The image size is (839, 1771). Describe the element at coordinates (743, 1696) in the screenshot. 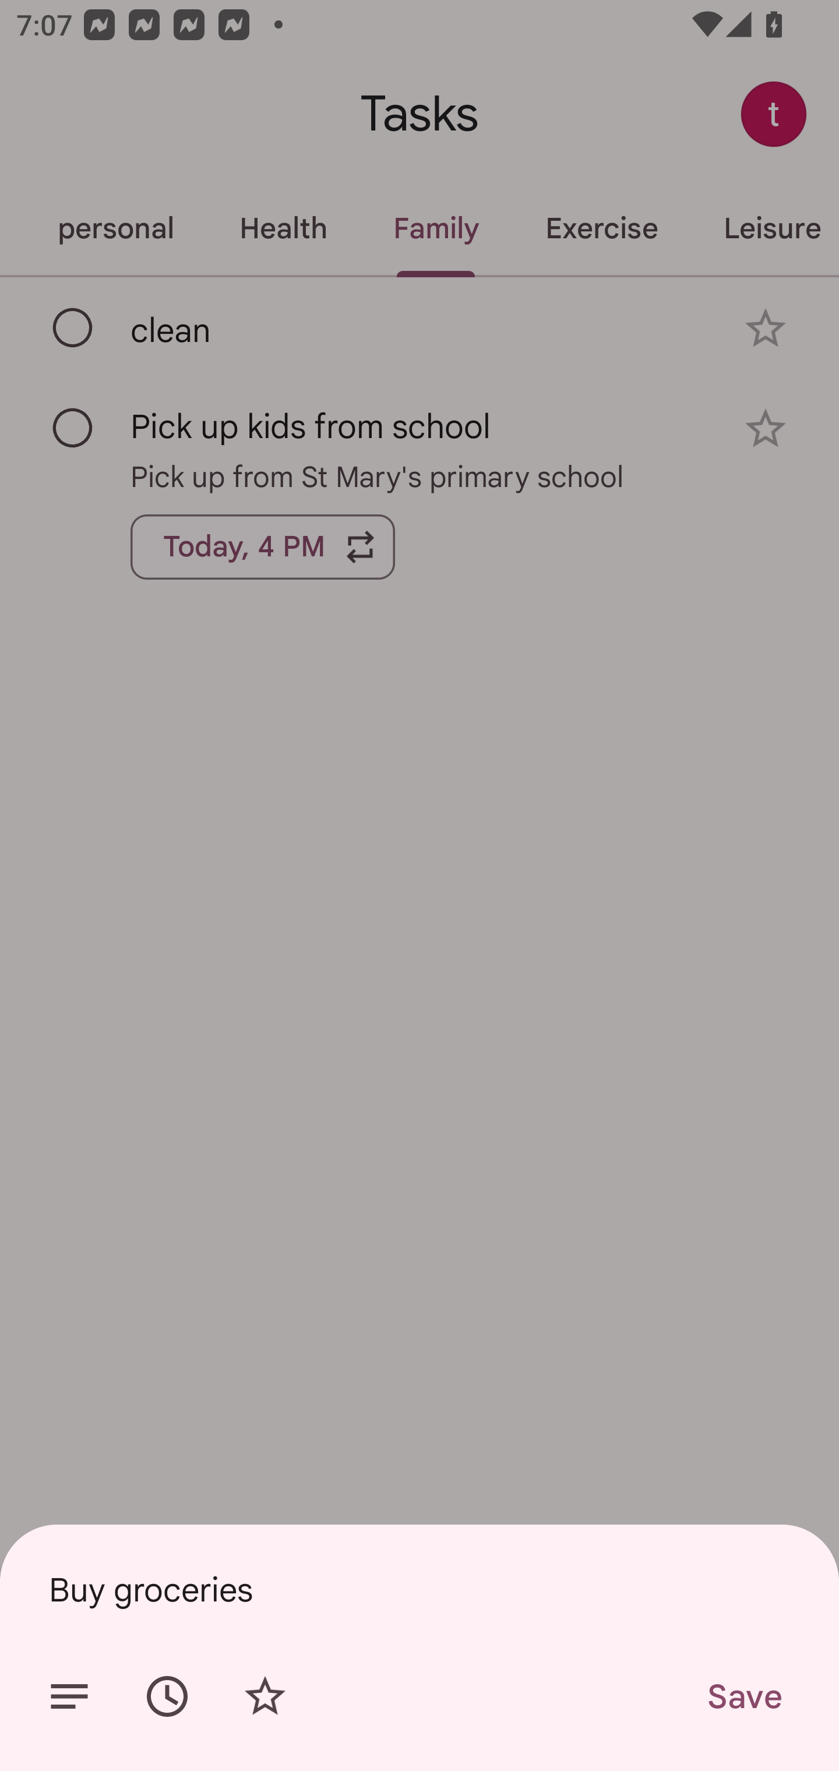

I see `Save` at that location.